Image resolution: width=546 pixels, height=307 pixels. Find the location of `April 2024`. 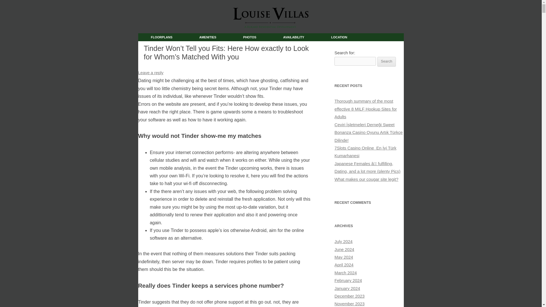

April 2024 is located at coordinates (344, 265).